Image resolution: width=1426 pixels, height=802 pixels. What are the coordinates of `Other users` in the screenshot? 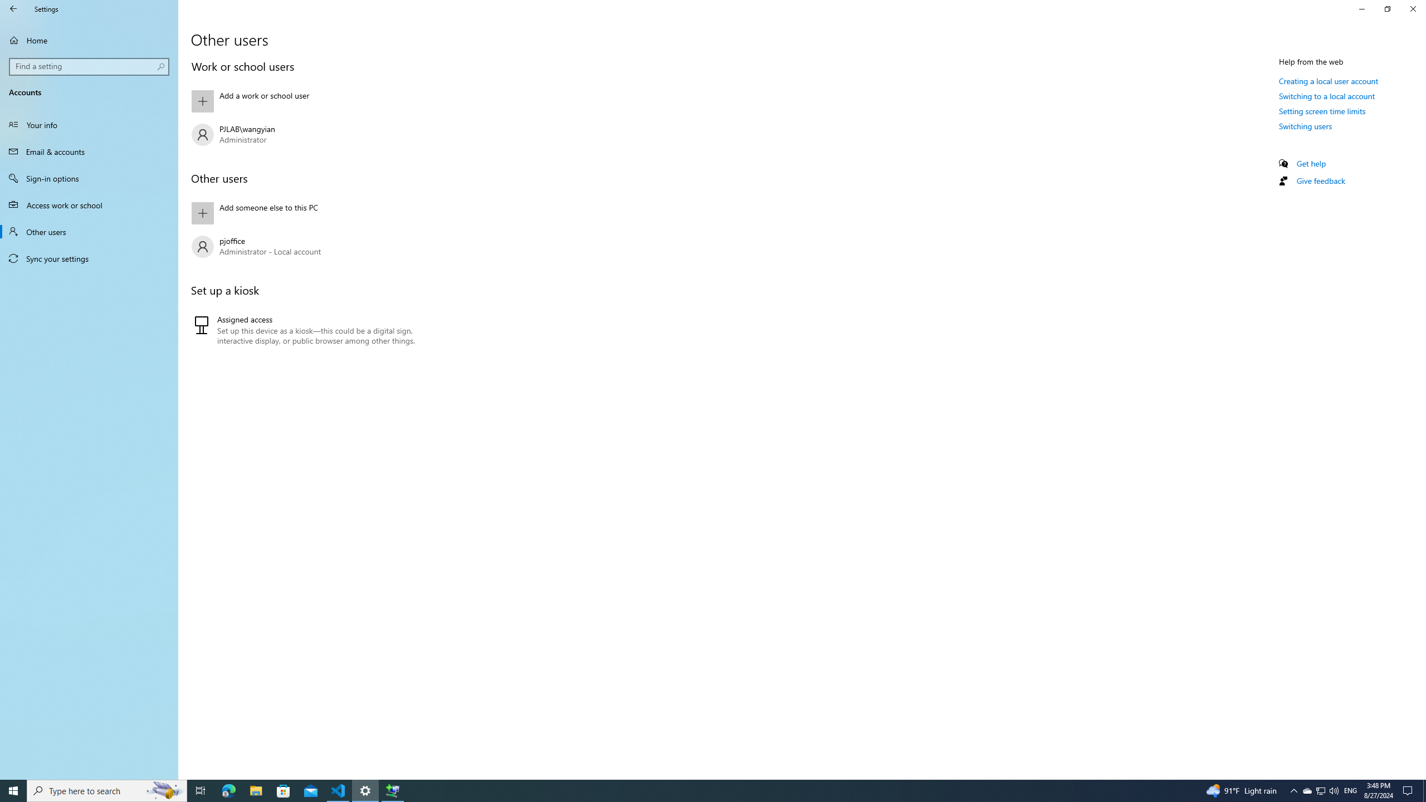 It's located at (89, 232).